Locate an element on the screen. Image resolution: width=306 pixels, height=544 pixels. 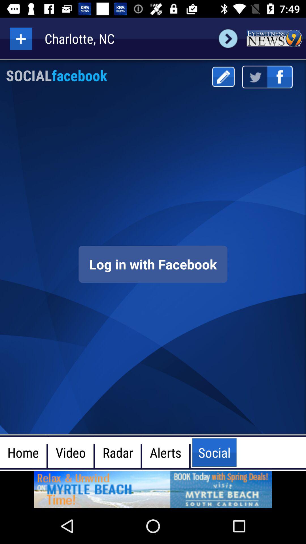
add location is located at coordinates (21, 39).